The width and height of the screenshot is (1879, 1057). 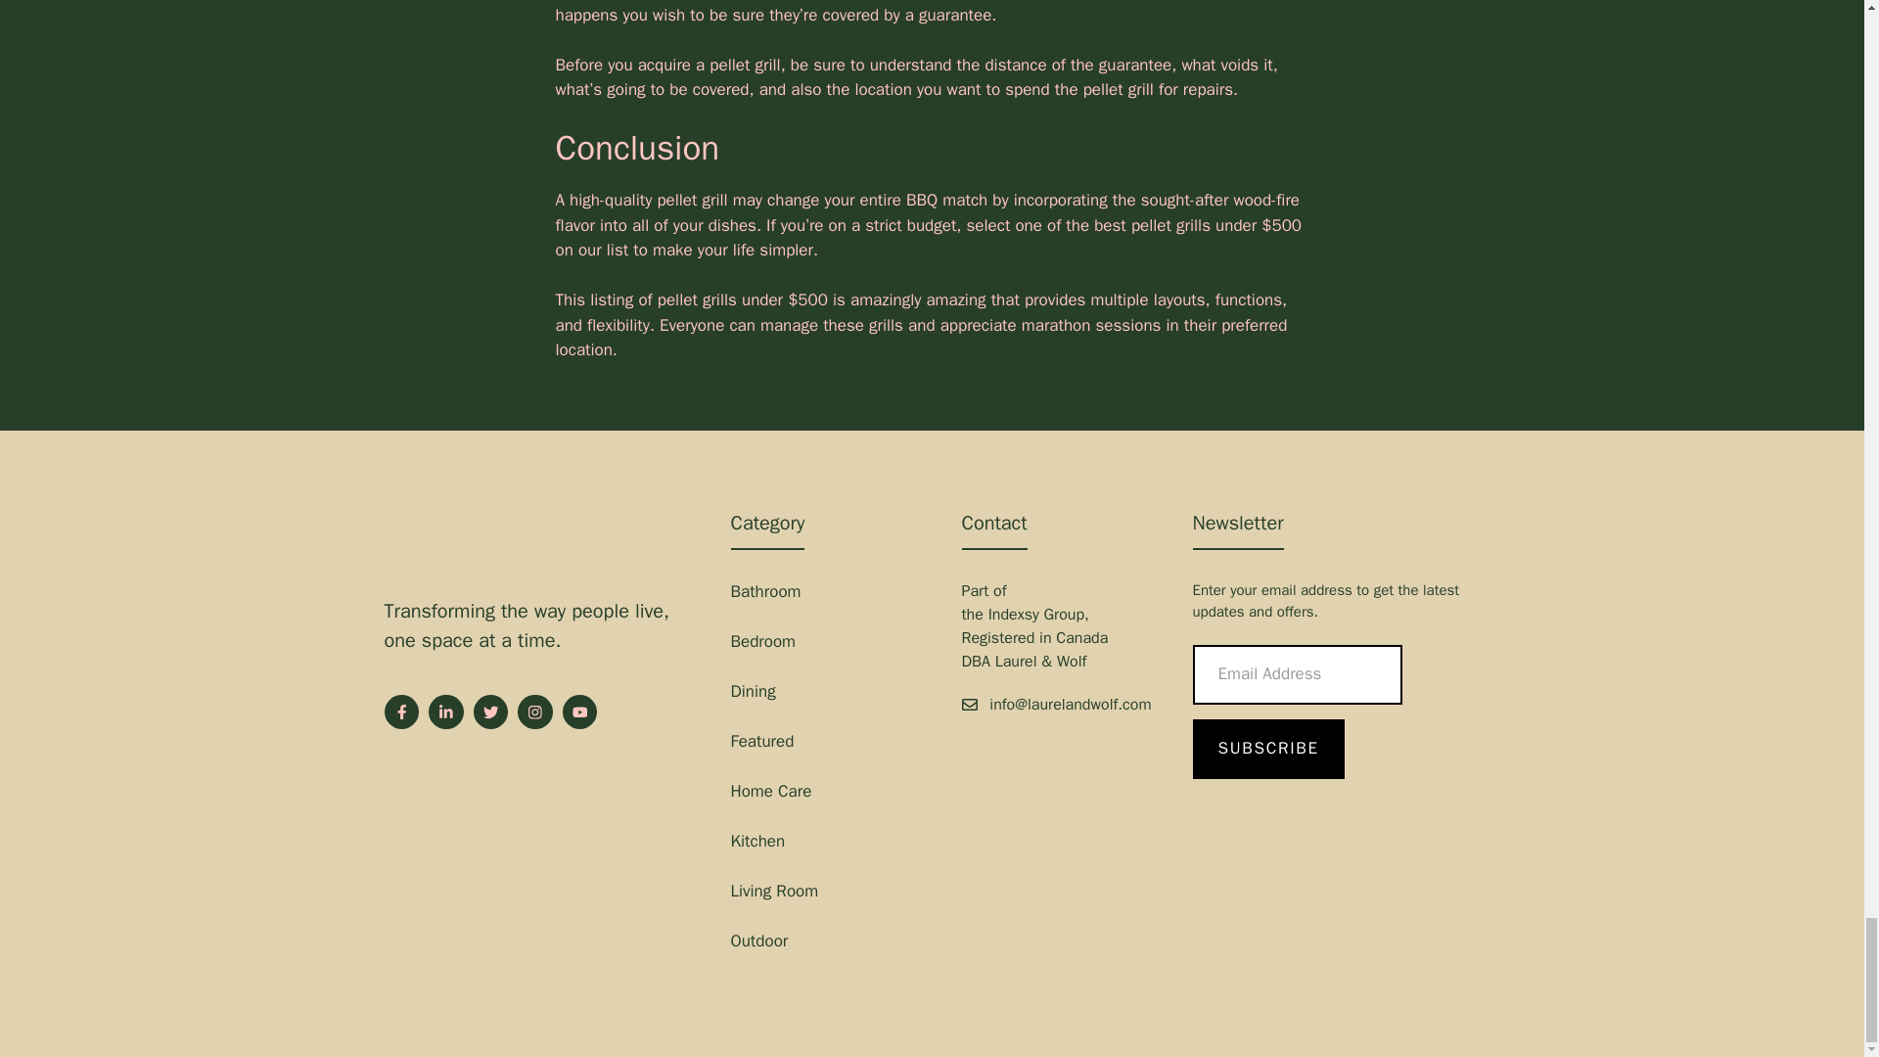 What do you see at coordinates (765, 591) in the screenshot?
I see `Bathroom` at bounding box center [765, 591].